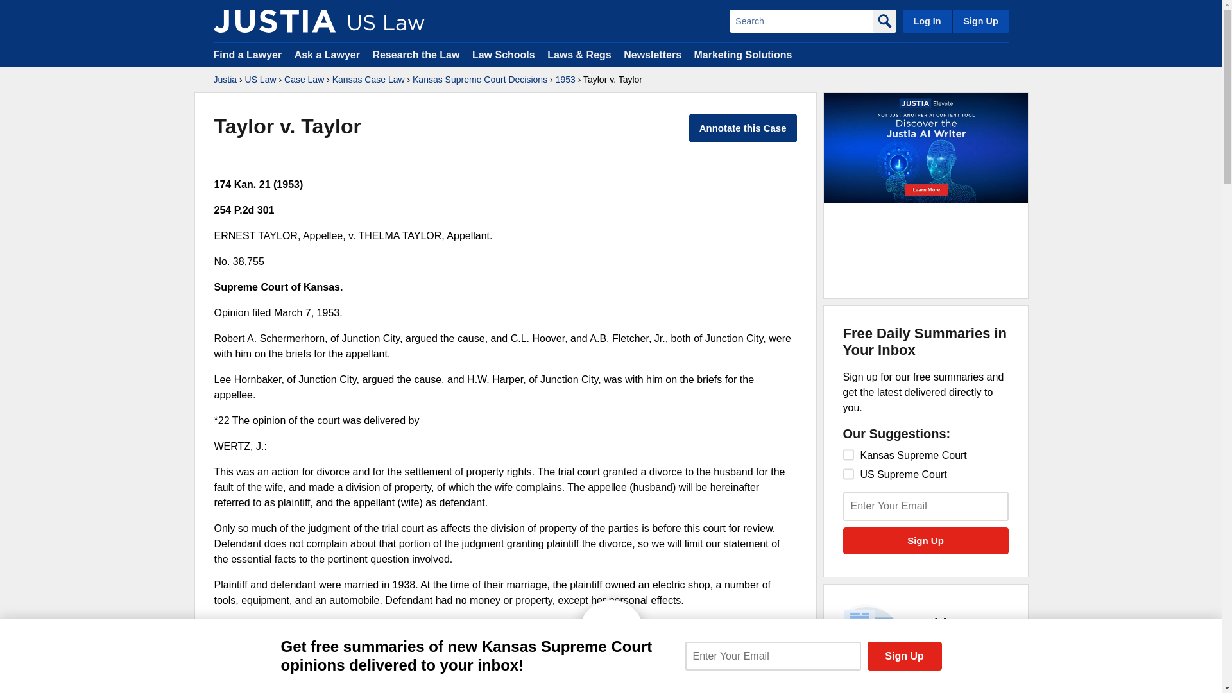 The height and width of the screenshot is (693, 1232). What do you see at coordinates (503, 54) in the screenshot?
I see `Kansas Case Law` at bounding box center [503, 54].